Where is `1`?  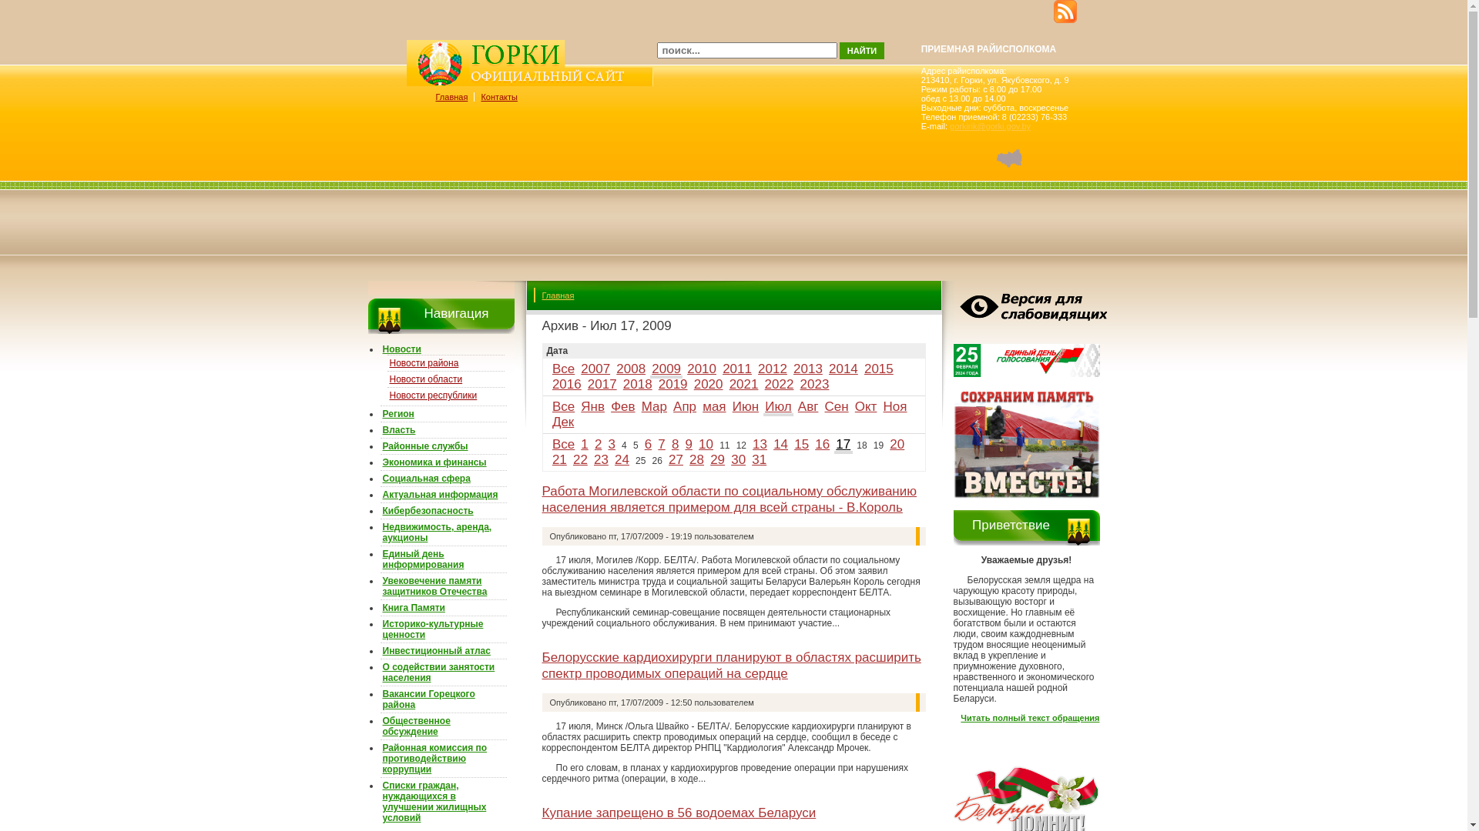 1 is located at coordinates (584, 445).